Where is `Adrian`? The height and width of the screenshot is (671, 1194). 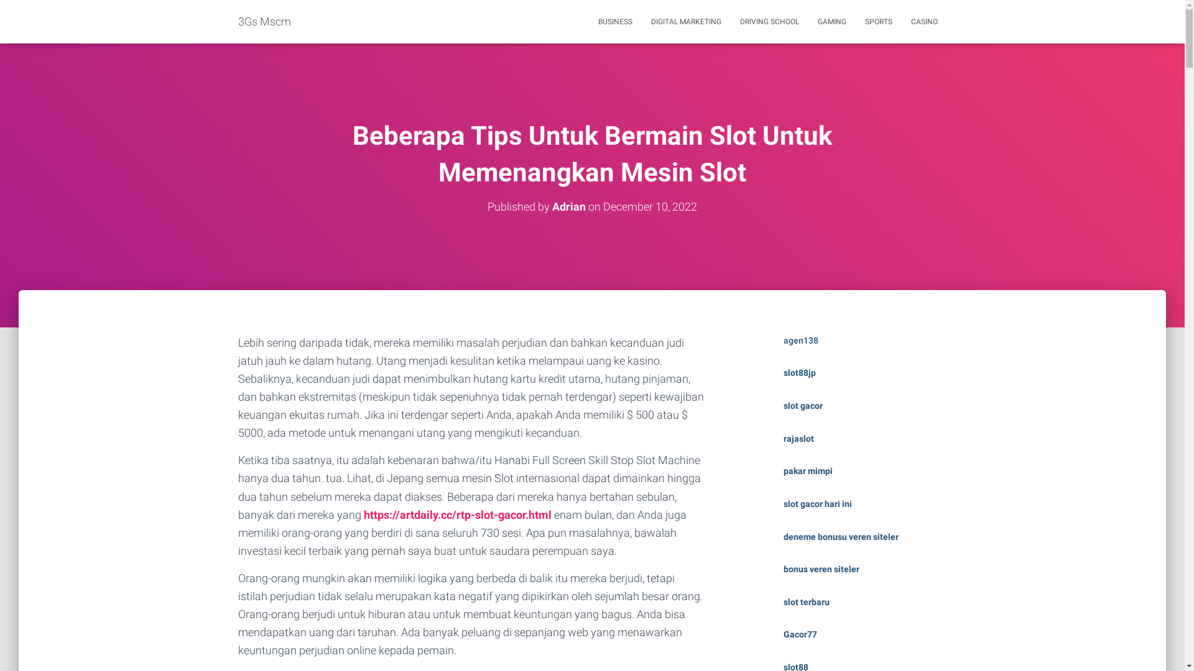 Adrian is located at coordinates (569, 212).